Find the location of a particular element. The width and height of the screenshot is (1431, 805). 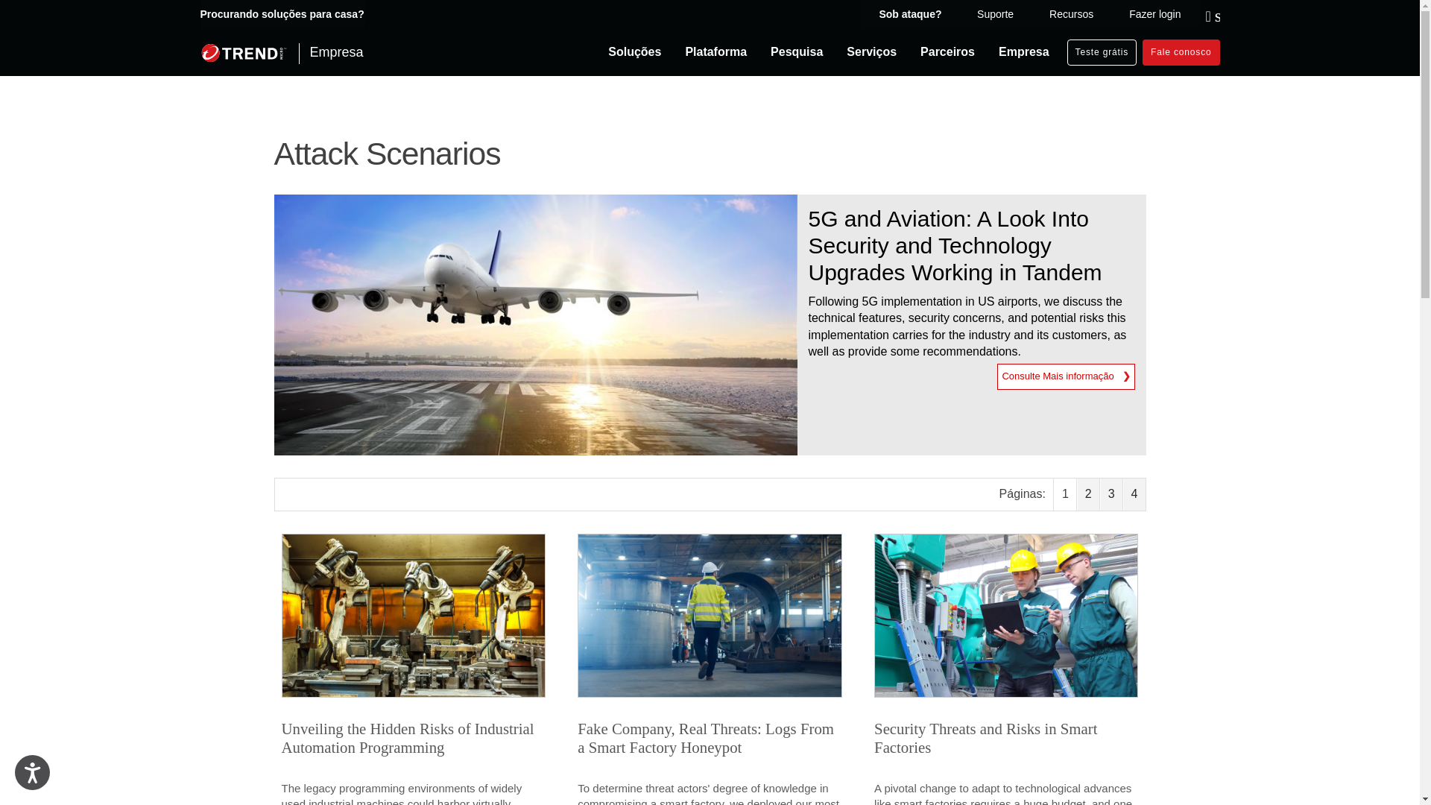

EquallyAI Widget Activation Icon is located at coordinates (31, 772).